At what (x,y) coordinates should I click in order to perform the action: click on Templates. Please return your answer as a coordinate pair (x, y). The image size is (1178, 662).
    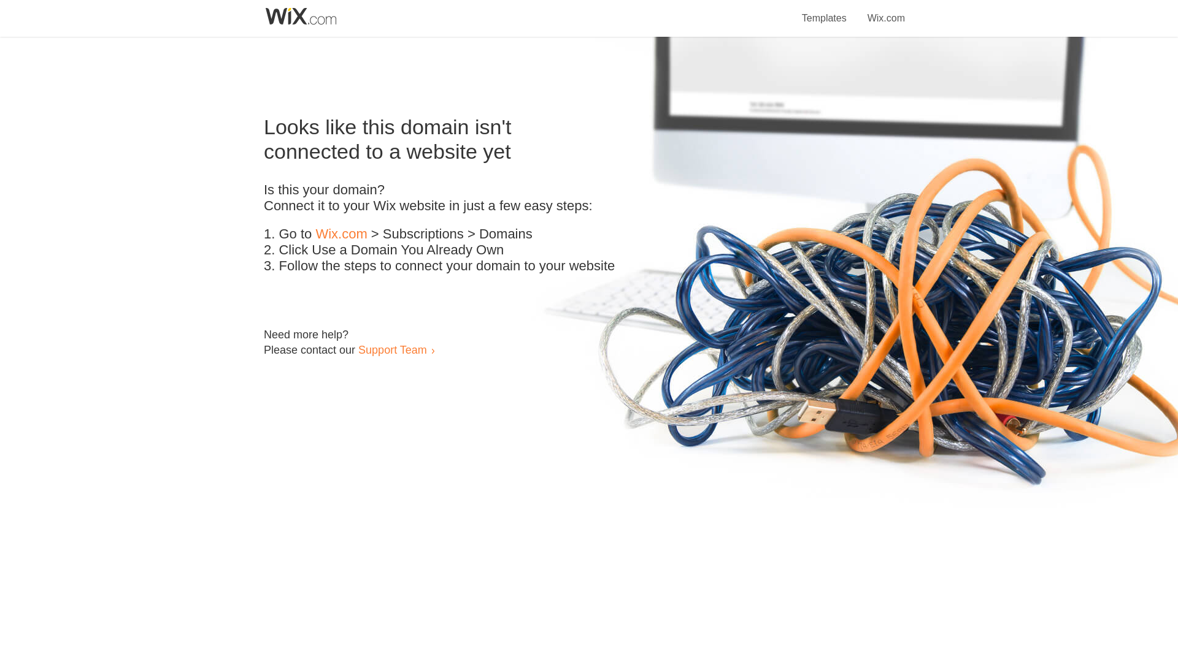
    Looking at the image, I should click on (825, 11).